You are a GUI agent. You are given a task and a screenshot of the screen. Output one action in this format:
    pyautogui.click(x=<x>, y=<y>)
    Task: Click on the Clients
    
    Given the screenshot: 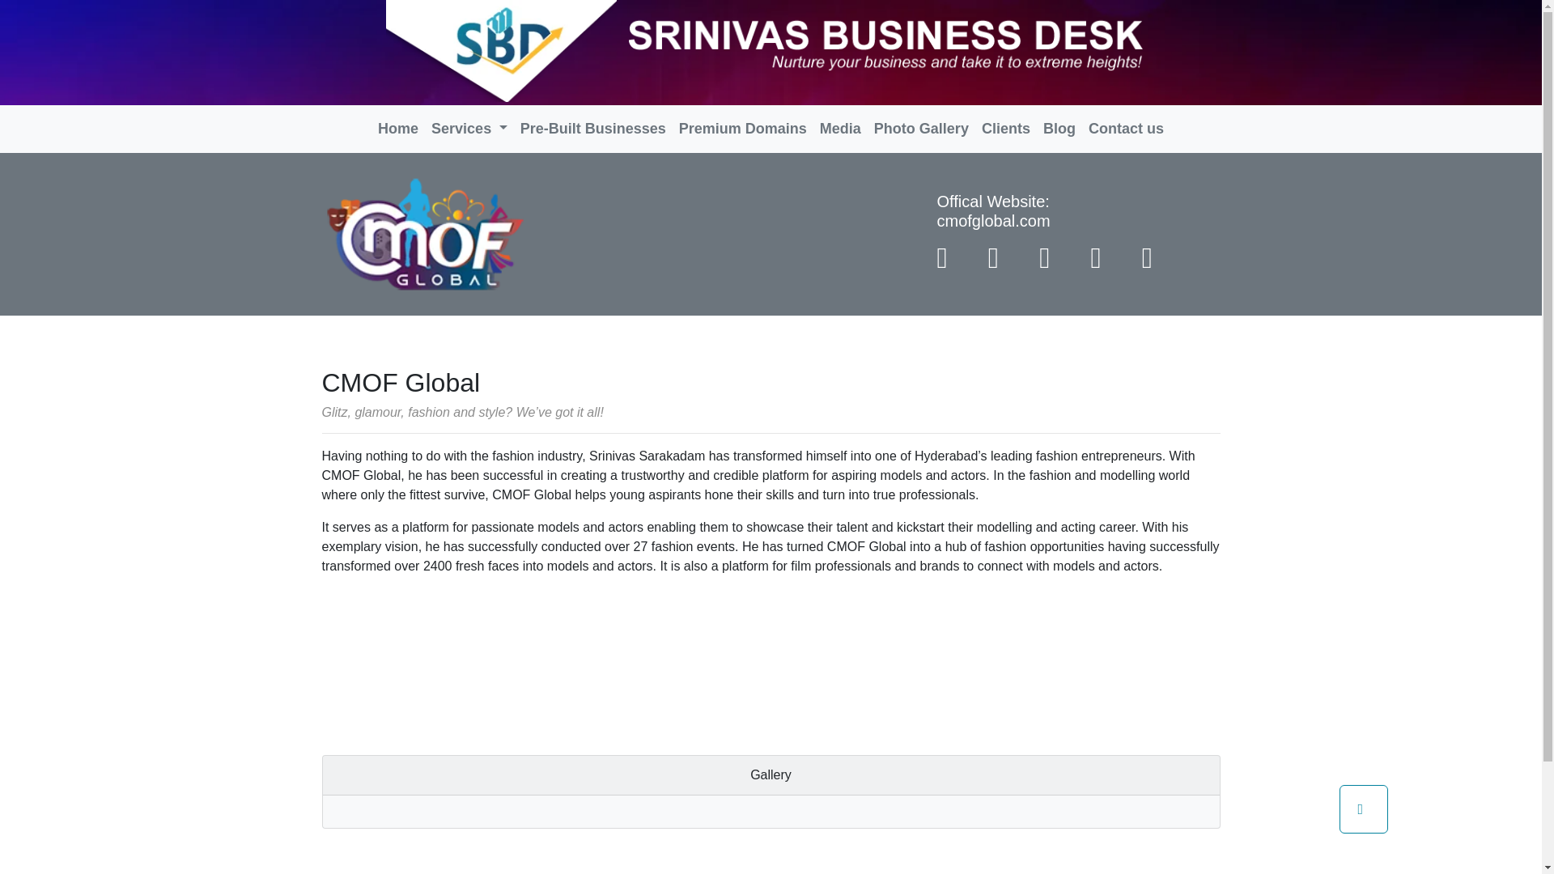 What is the action you would take?
    pyautogui.click(x=1005, y=129)
    